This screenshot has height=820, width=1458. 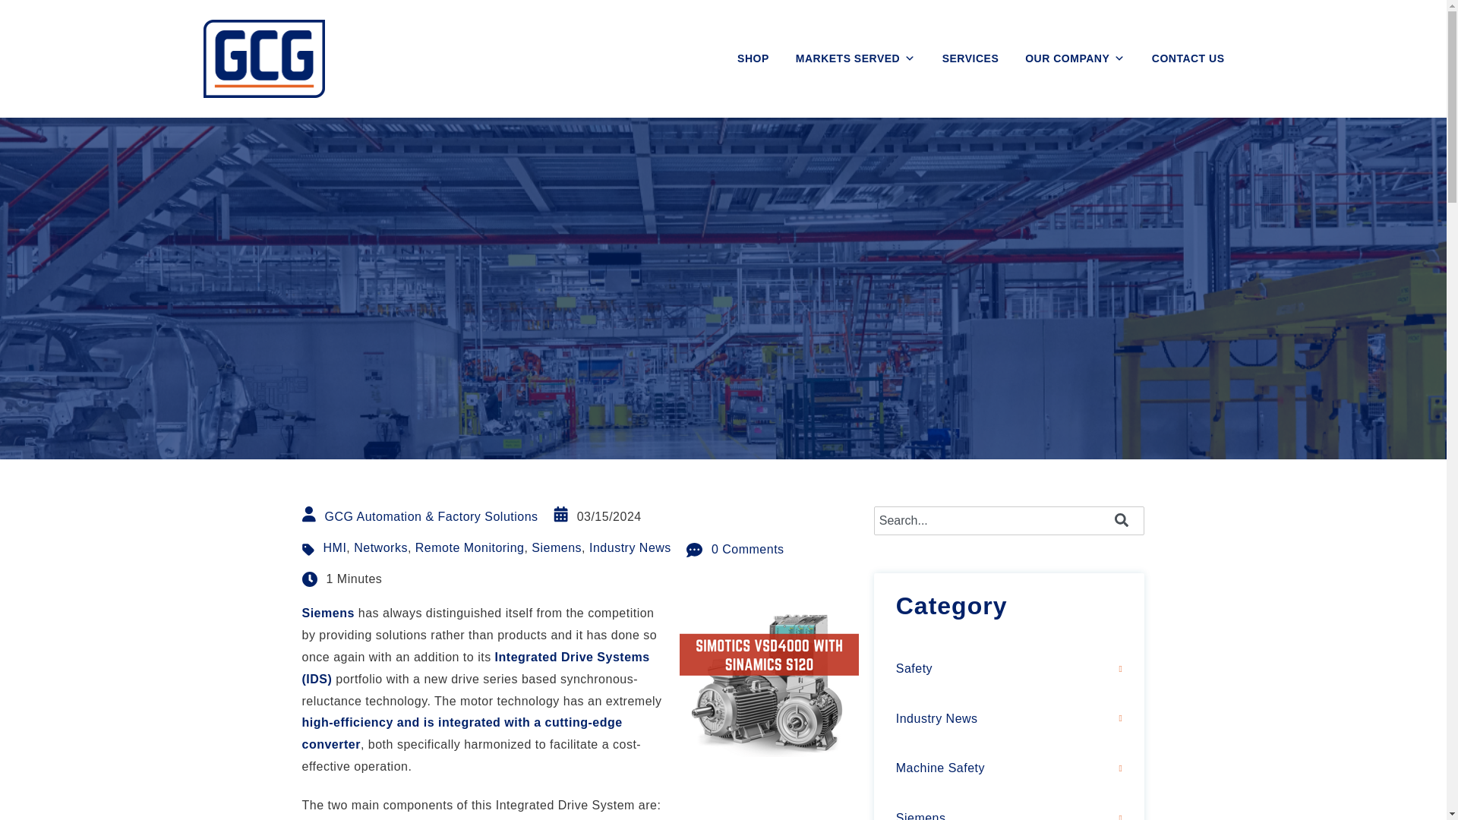 I want to click on Safety, so click(x=1009, y=670).